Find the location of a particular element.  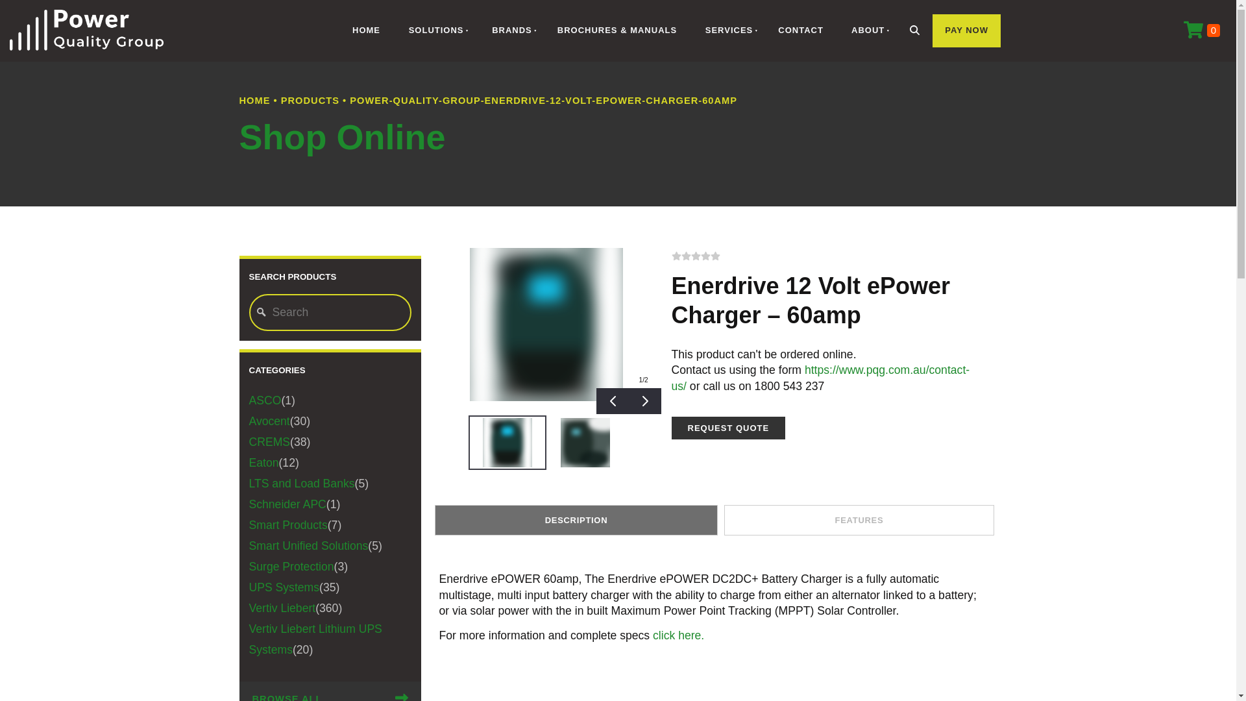

ABOUT is located at coordinates (866, 31).